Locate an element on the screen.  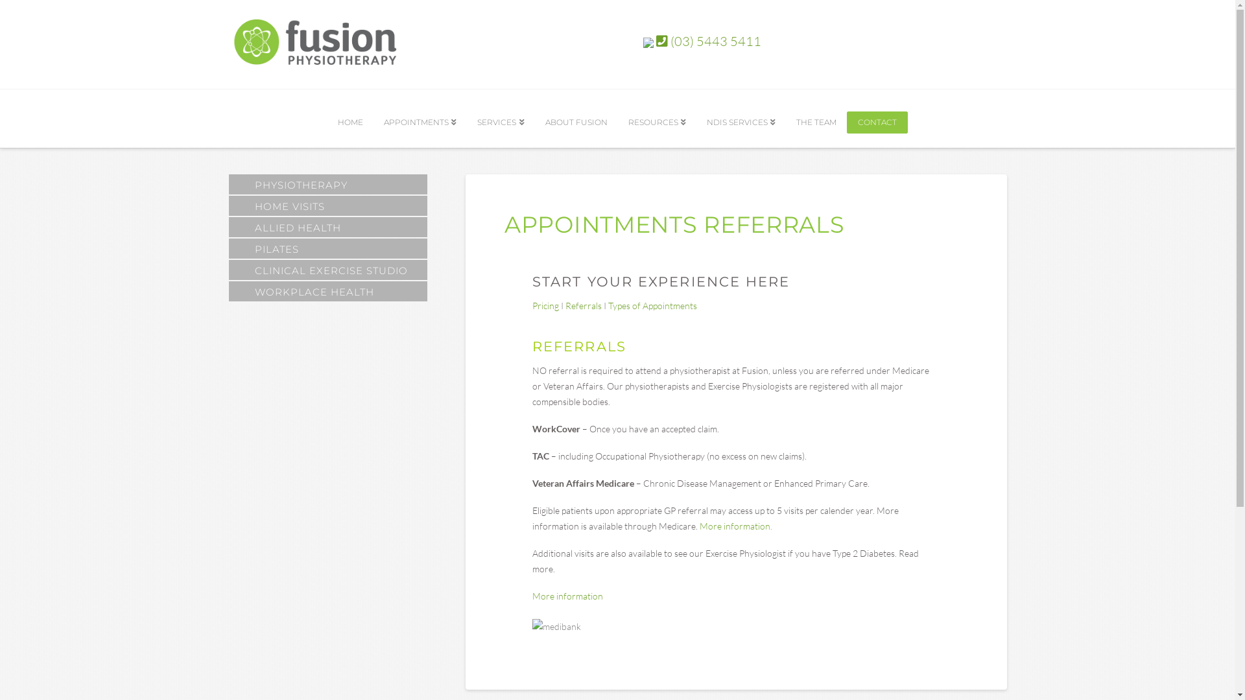
HOME VISITS is located at coordinates (327, 207).